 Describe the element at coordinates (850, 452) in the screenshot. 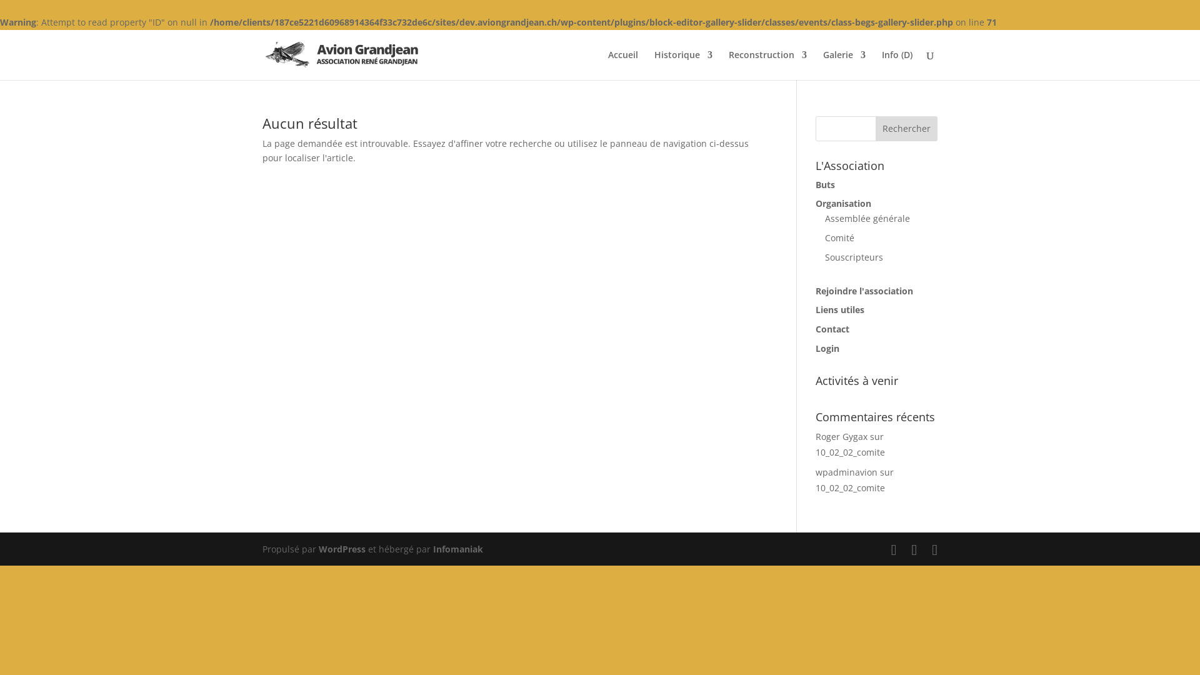

I see `10_02_02_comite` at that location.